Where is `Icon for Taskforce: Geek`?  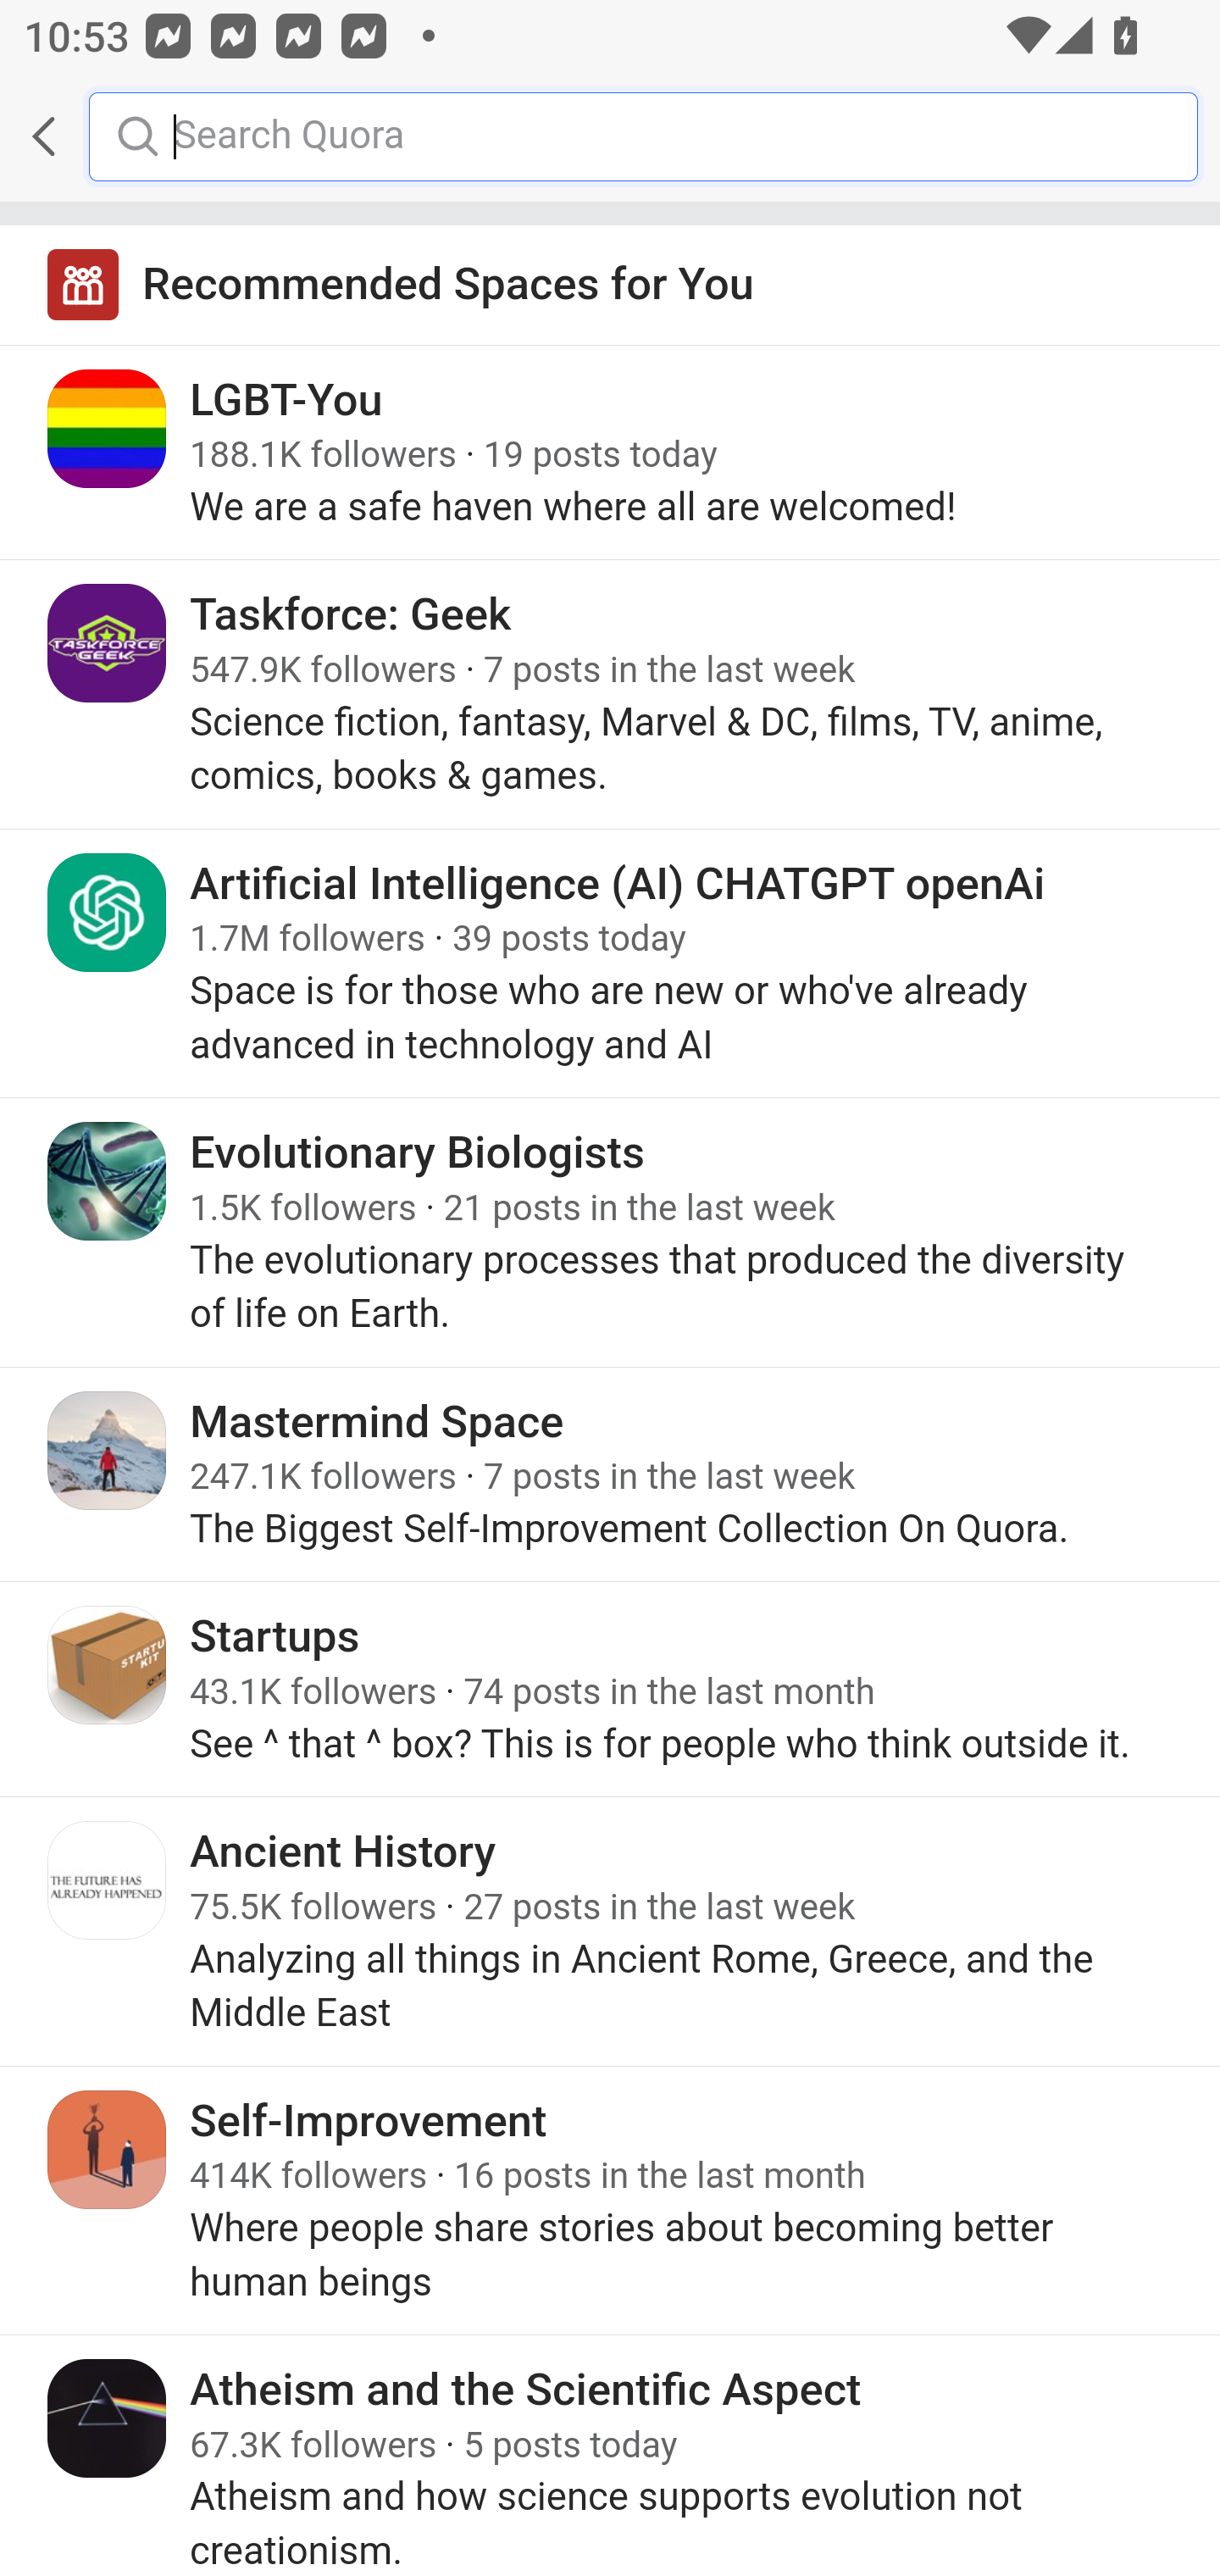
Icon for Taskforce: Geek is located at coordinates (108, 644).